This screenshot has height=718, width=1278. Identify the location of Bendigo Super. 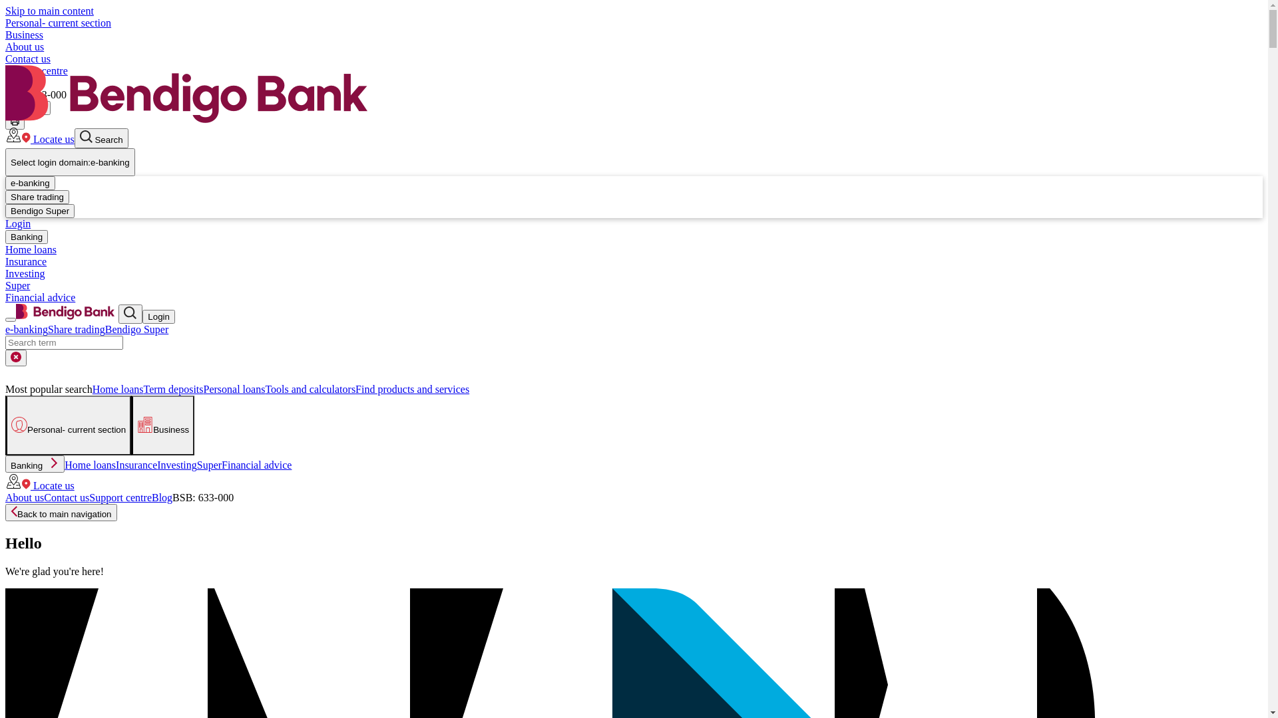
(137, 330).